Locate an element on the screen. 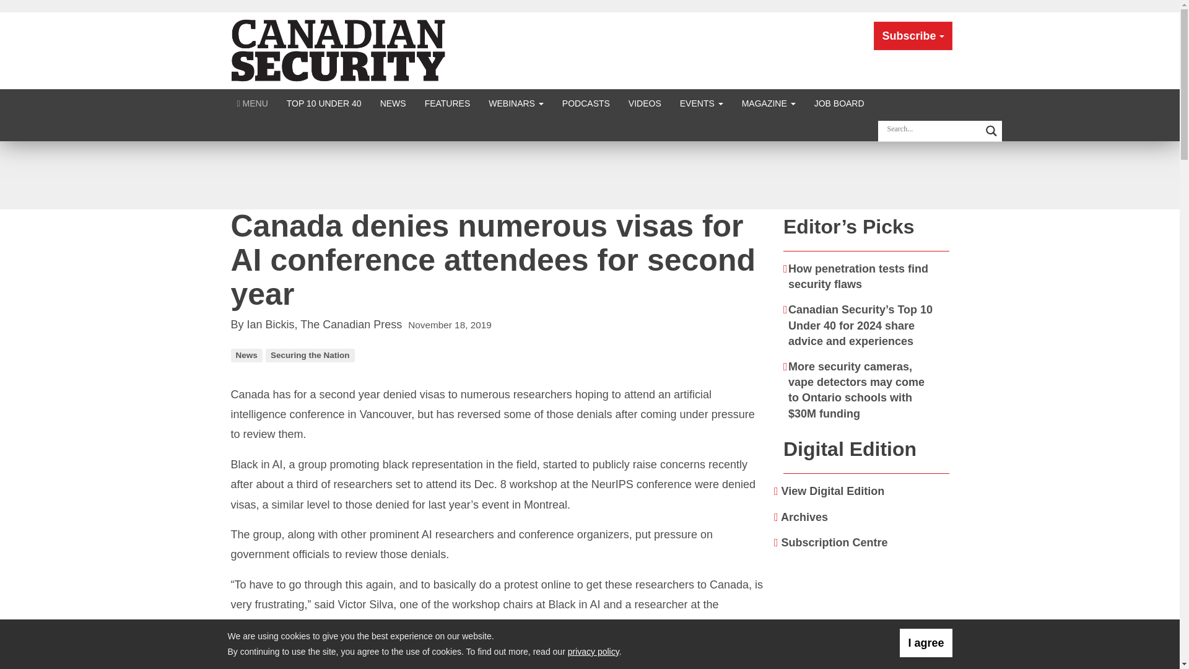 The width and height of the screenshot is (1189, 669). Canadian Security Magazine is located at coordinates (339, 50).